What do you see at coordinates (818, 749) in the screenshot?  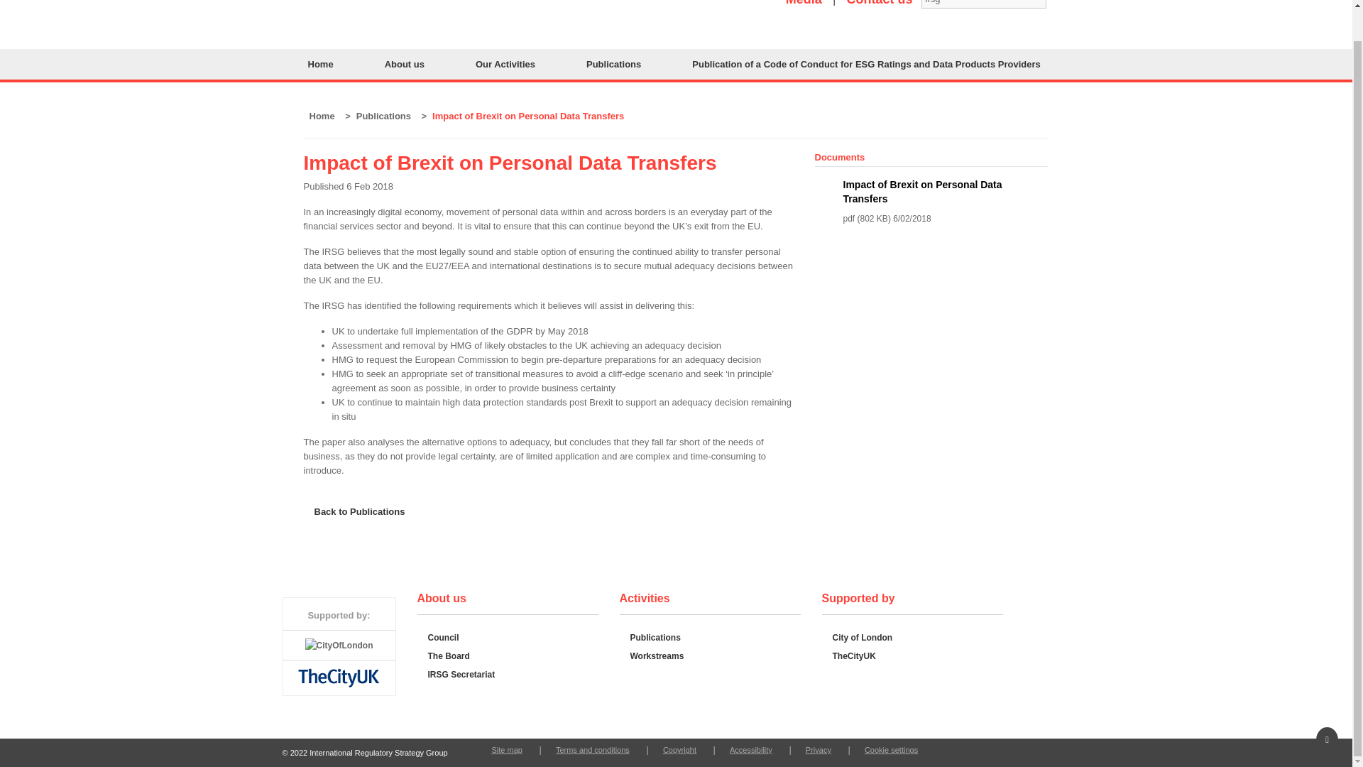 I see `Privacy` at bounding box center [818, 749].